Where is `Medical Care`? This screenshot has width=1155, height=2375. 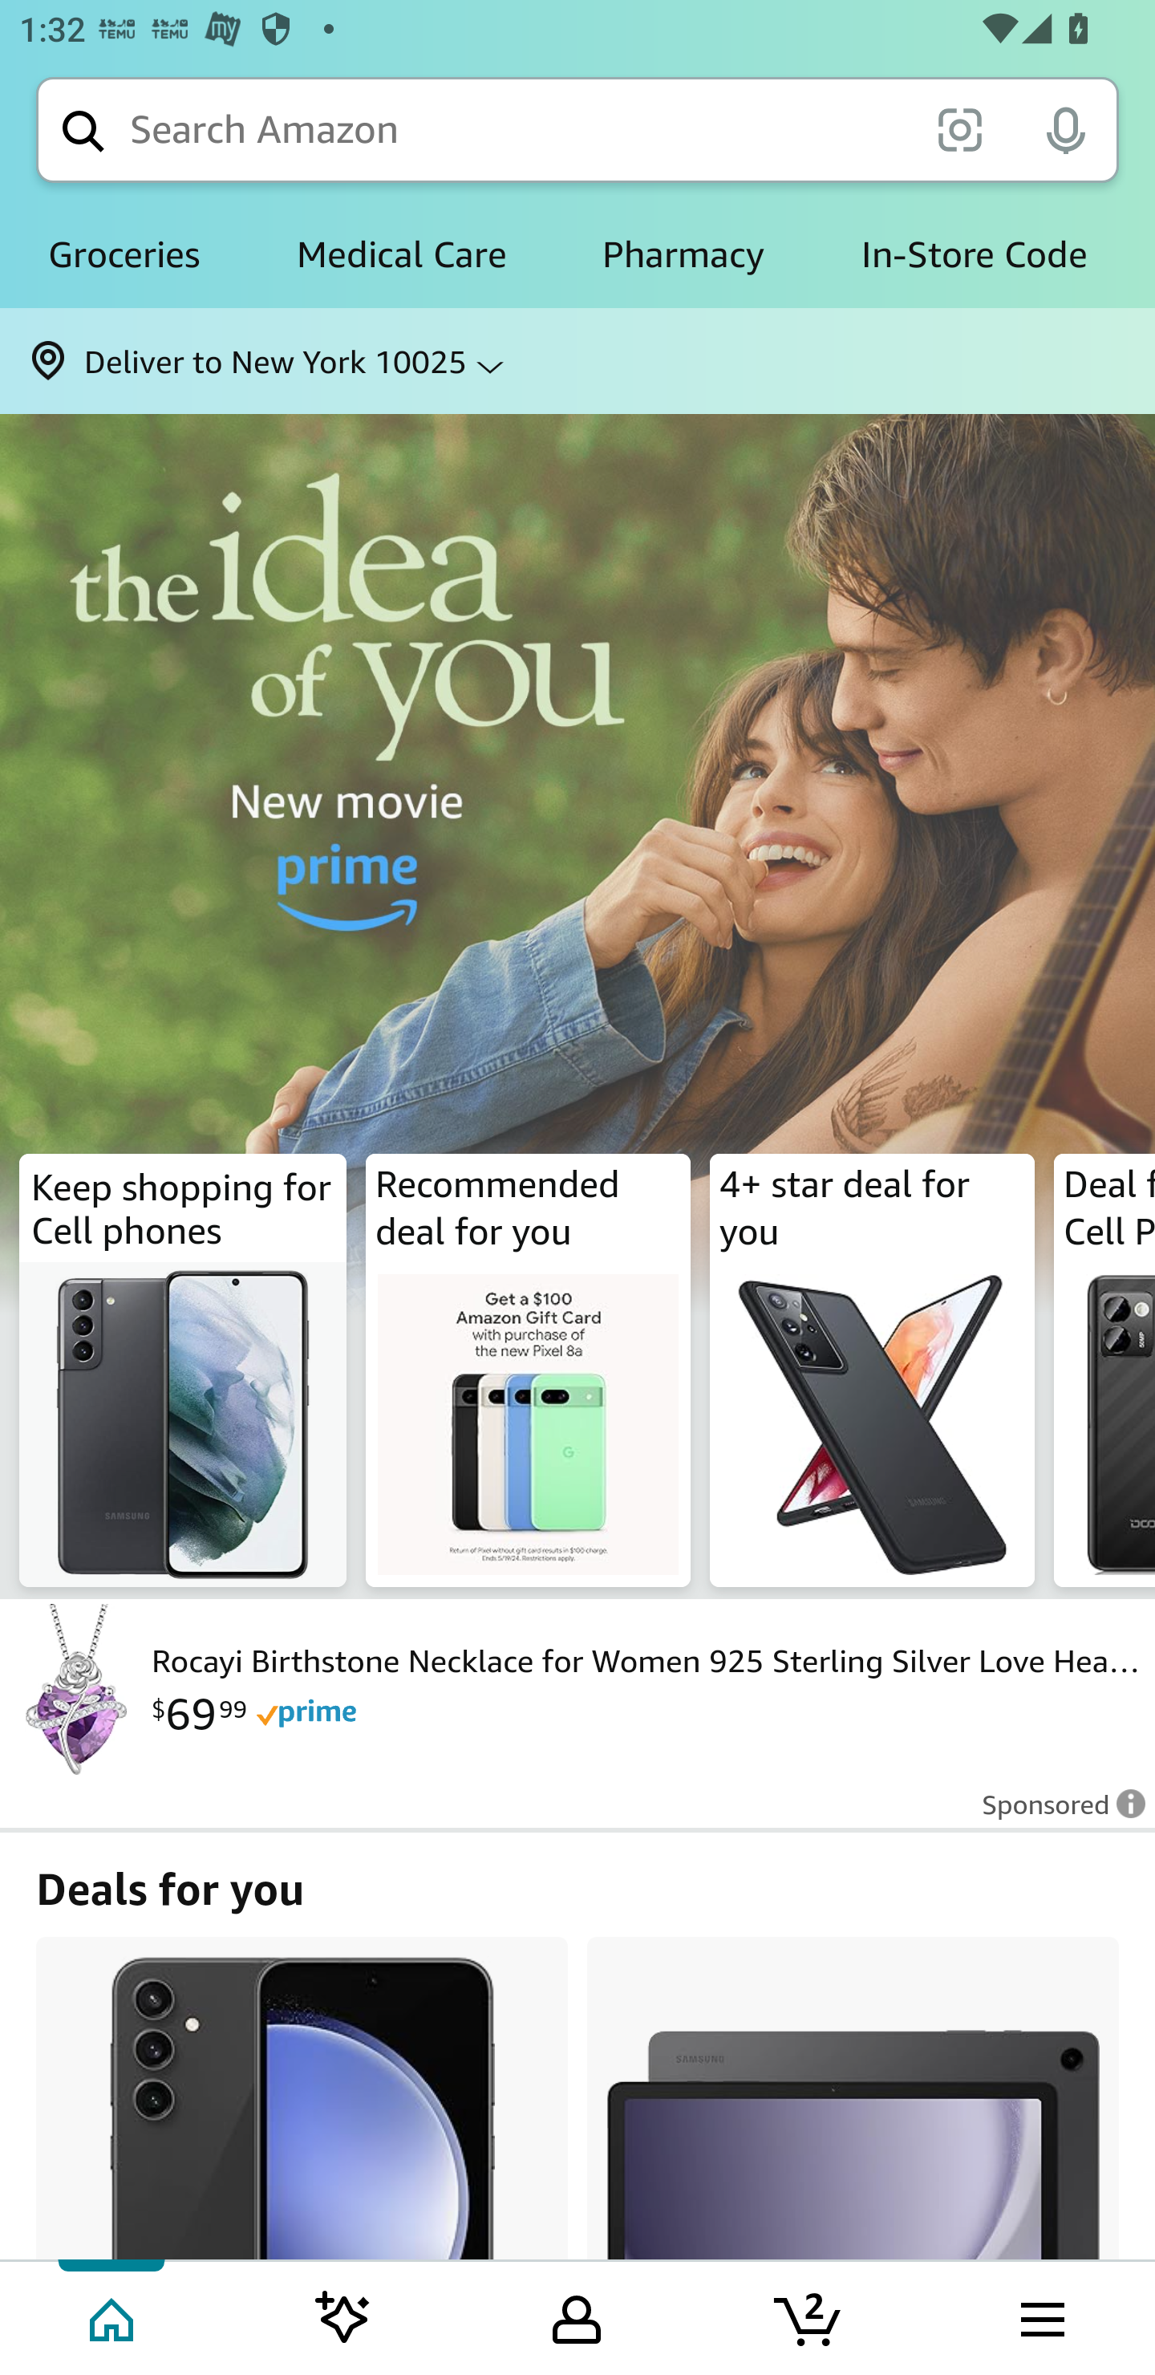 Medical Care is located at coordinates (401, 255).